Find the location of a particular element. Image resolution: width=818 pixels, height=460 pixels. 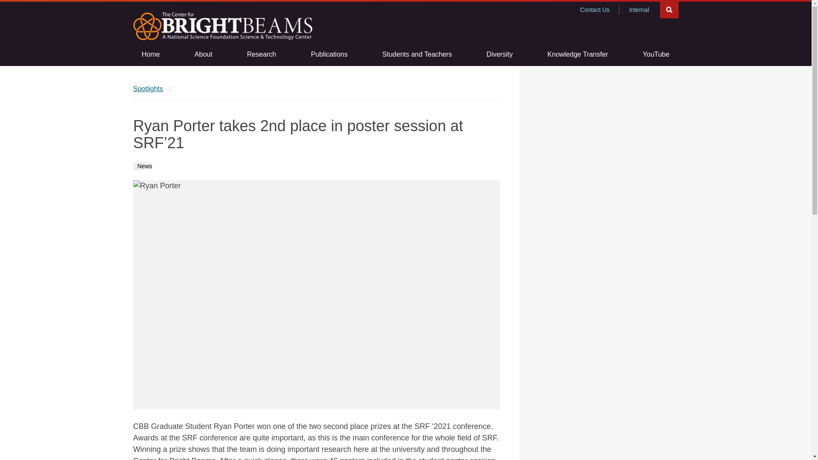

Diversity and Inclusion at CBB is located at coordinates (499, 55).